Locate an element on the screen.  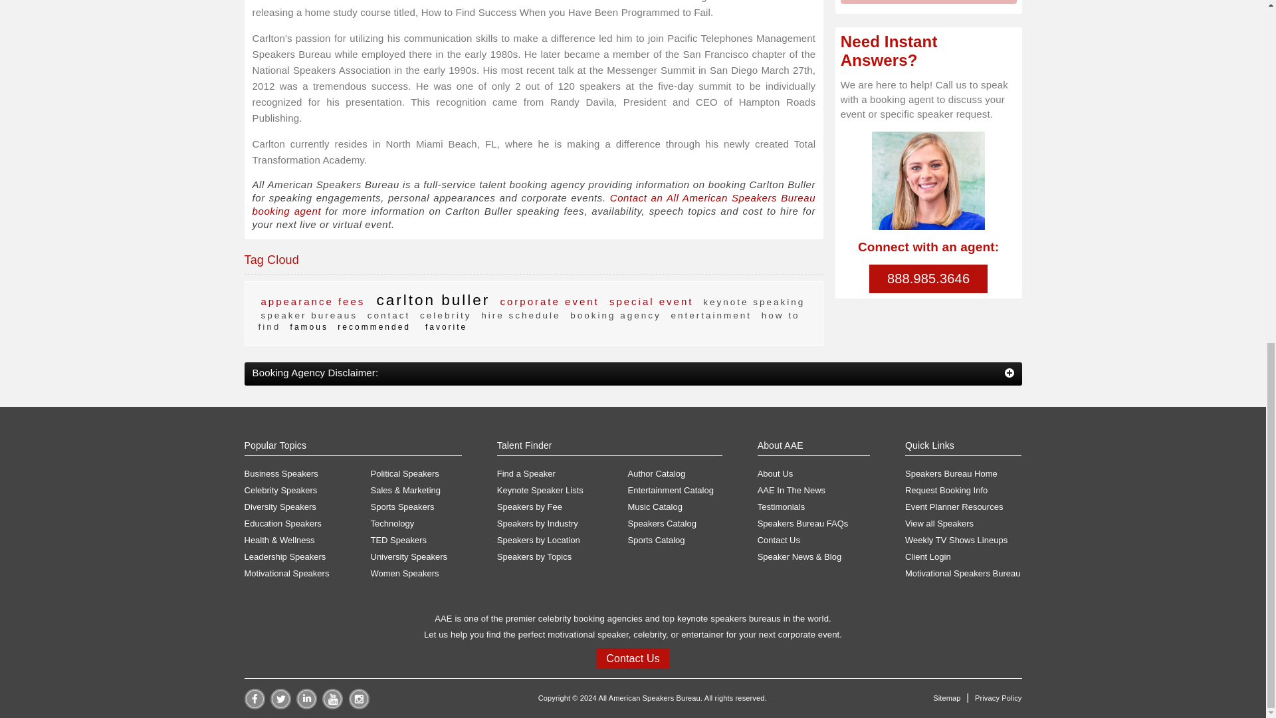
Twitter is located at coordinates (280, 706).